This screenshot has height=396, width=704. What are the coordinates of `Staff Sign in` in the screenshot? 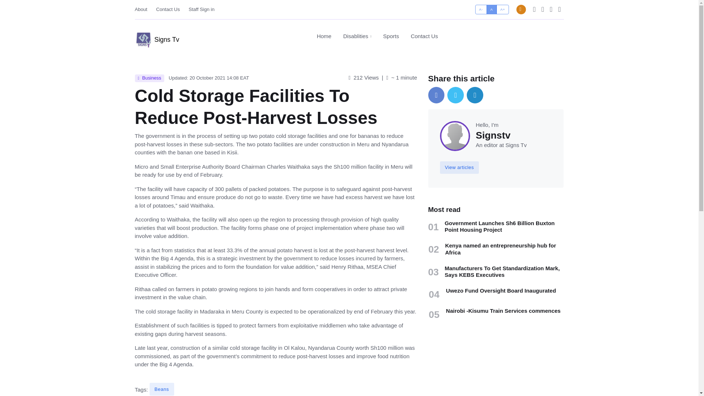 It's located at (324, 36).